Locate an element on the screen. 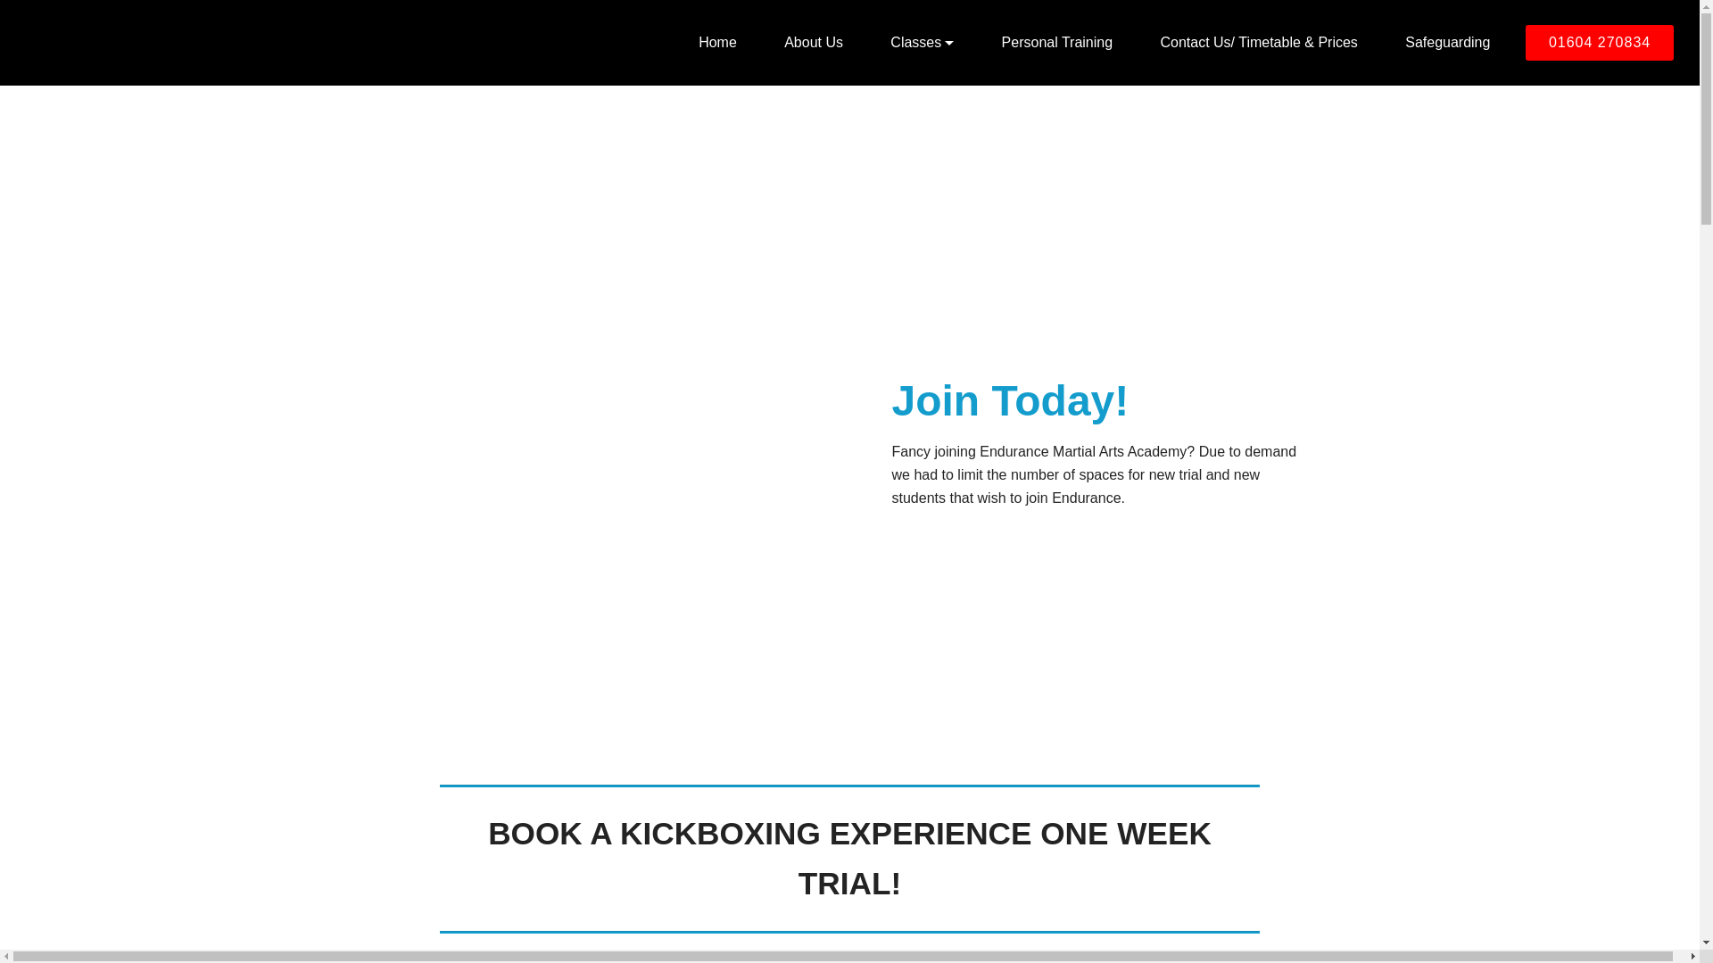  01604 270834 is located at coordinates (1599, 42).